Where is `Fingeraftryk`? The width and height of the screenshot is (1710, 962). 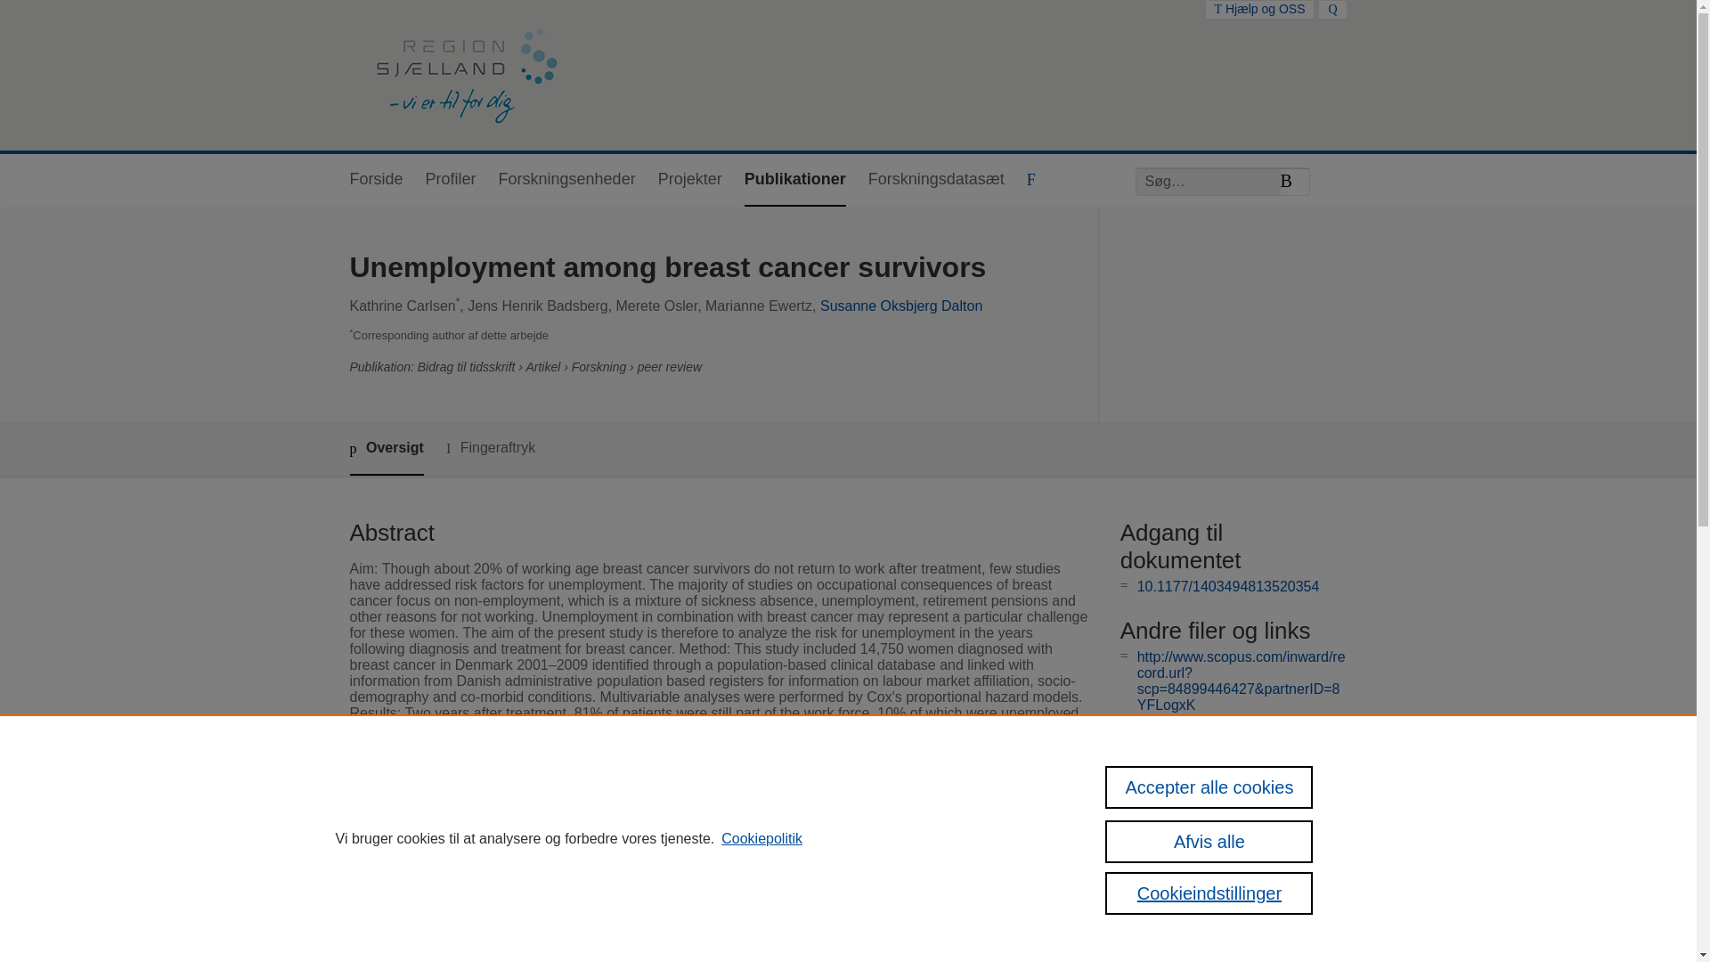 Fingeraftryk is located at coordinates (490, 449).